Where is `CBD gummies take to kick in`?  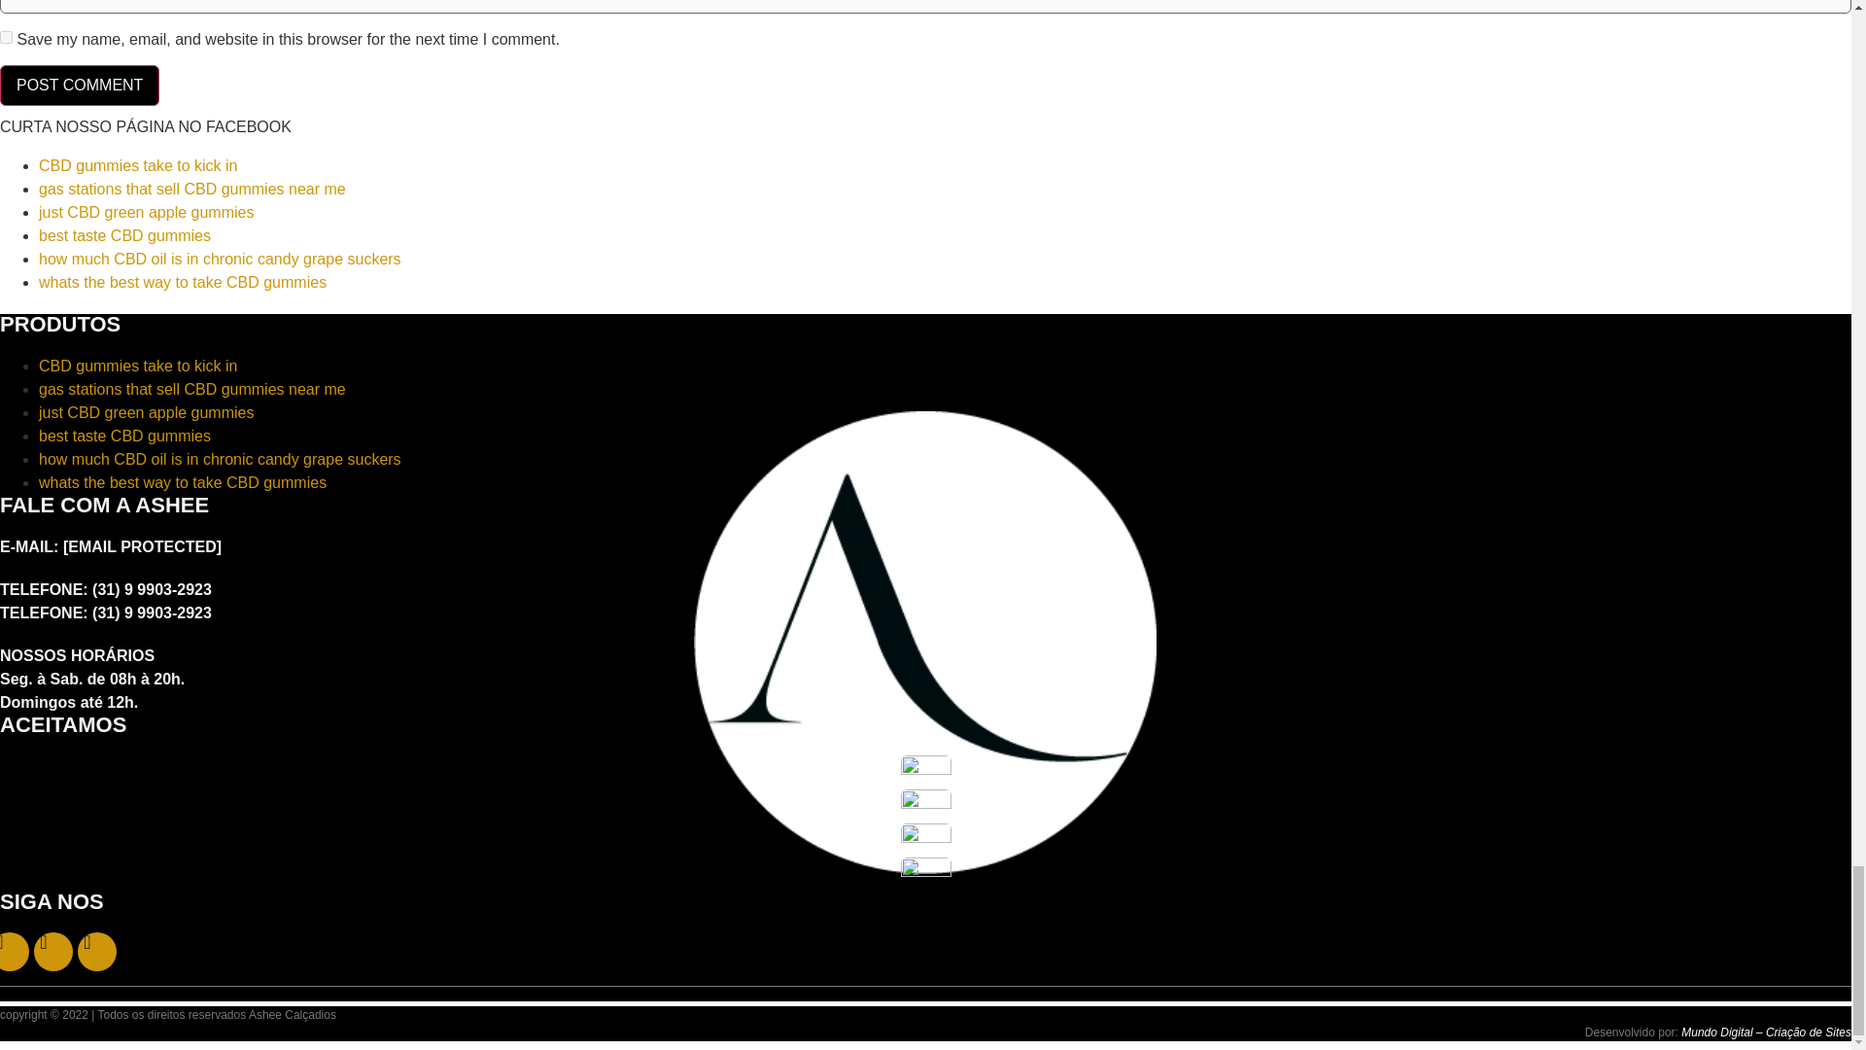 CBD gummies take to kick in is located at coordinates (138, 165).